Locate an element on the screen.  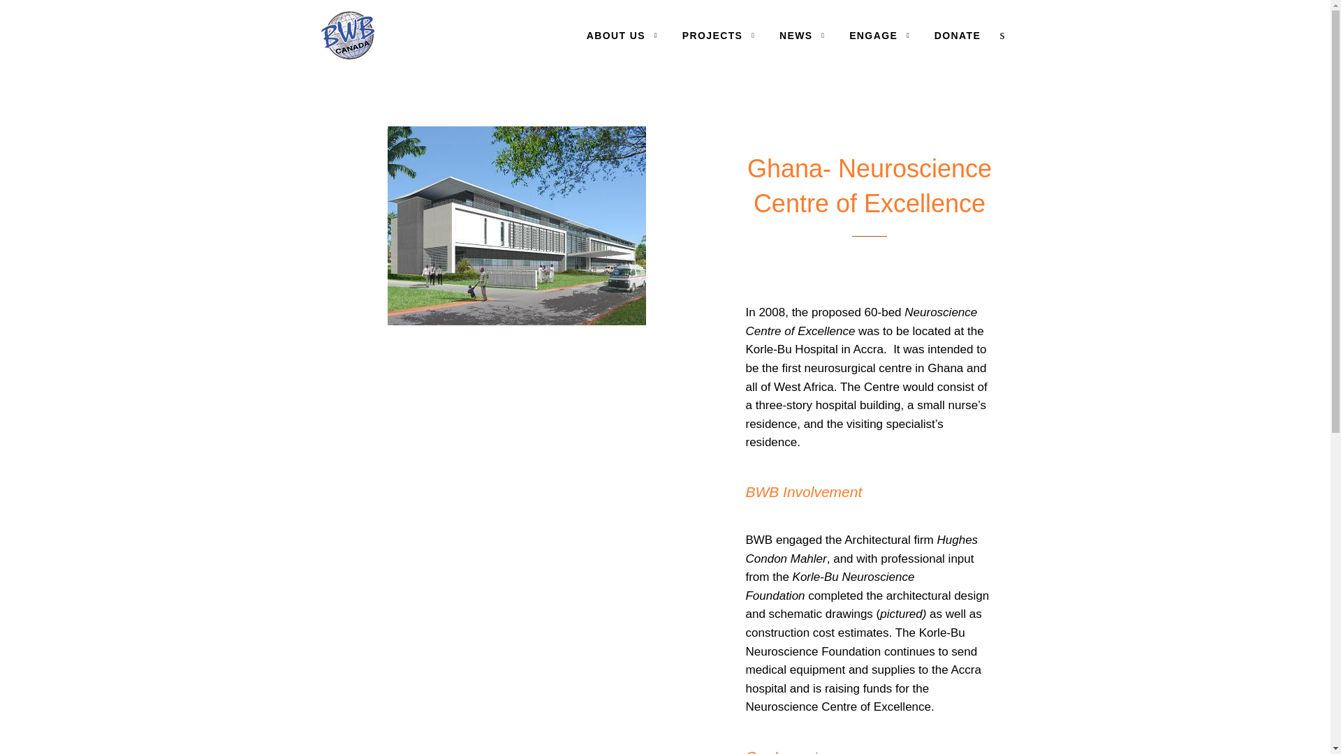
PROJECTS is located at coordinates (718, 36).